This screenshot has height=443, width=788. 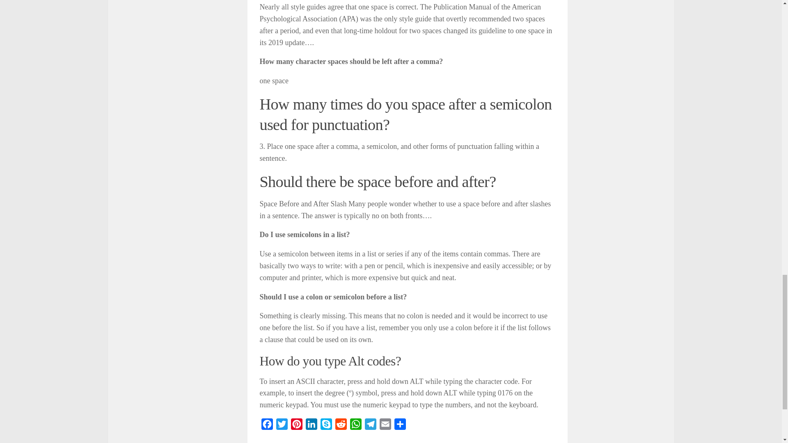 What do you see at coordinates (370, 426) in the screenshot?
I see `Telegram` at bounding box center [370, 426].